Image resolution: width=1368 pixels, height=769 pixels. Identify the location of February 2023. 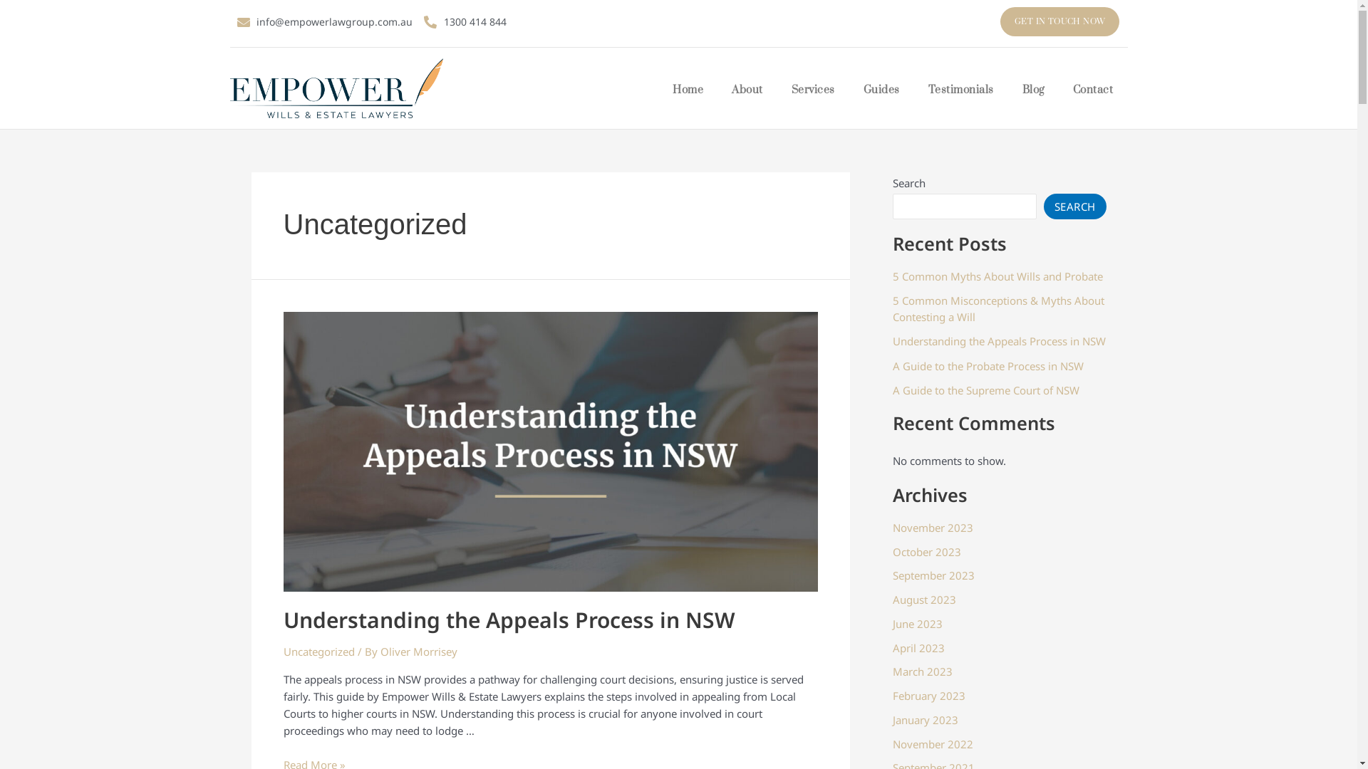
(928, 696).